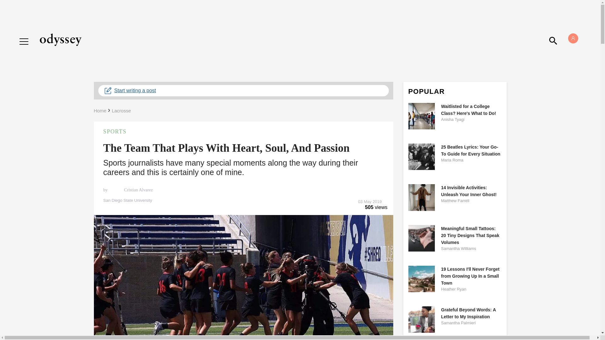 The image size is (605, 340). What do you see at coordinates (138, 190) in the screenshot?
I see `Cristian Alvarez` at bounding box center [138, 190].